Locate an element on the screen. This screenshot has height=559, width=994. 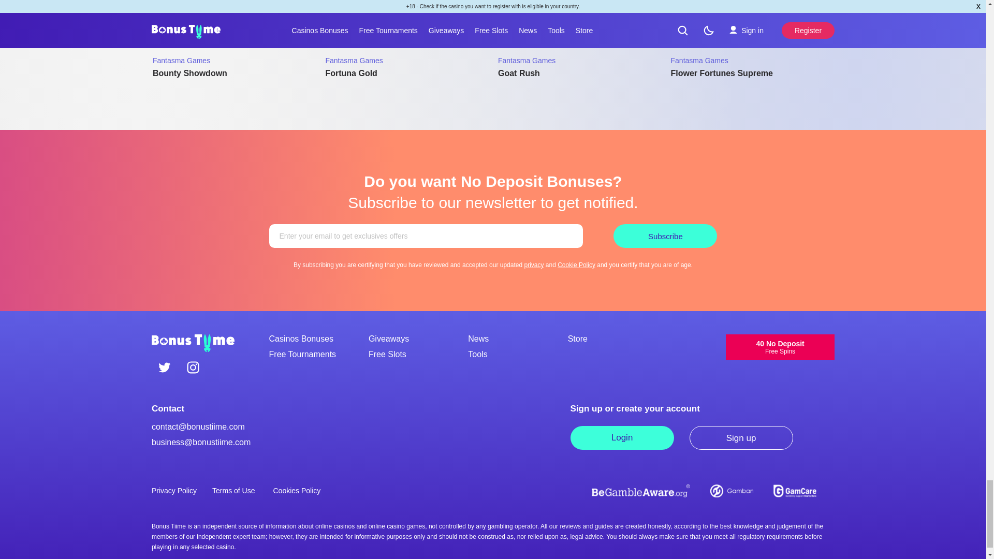
Instagram is located at coordinates (193, 368).